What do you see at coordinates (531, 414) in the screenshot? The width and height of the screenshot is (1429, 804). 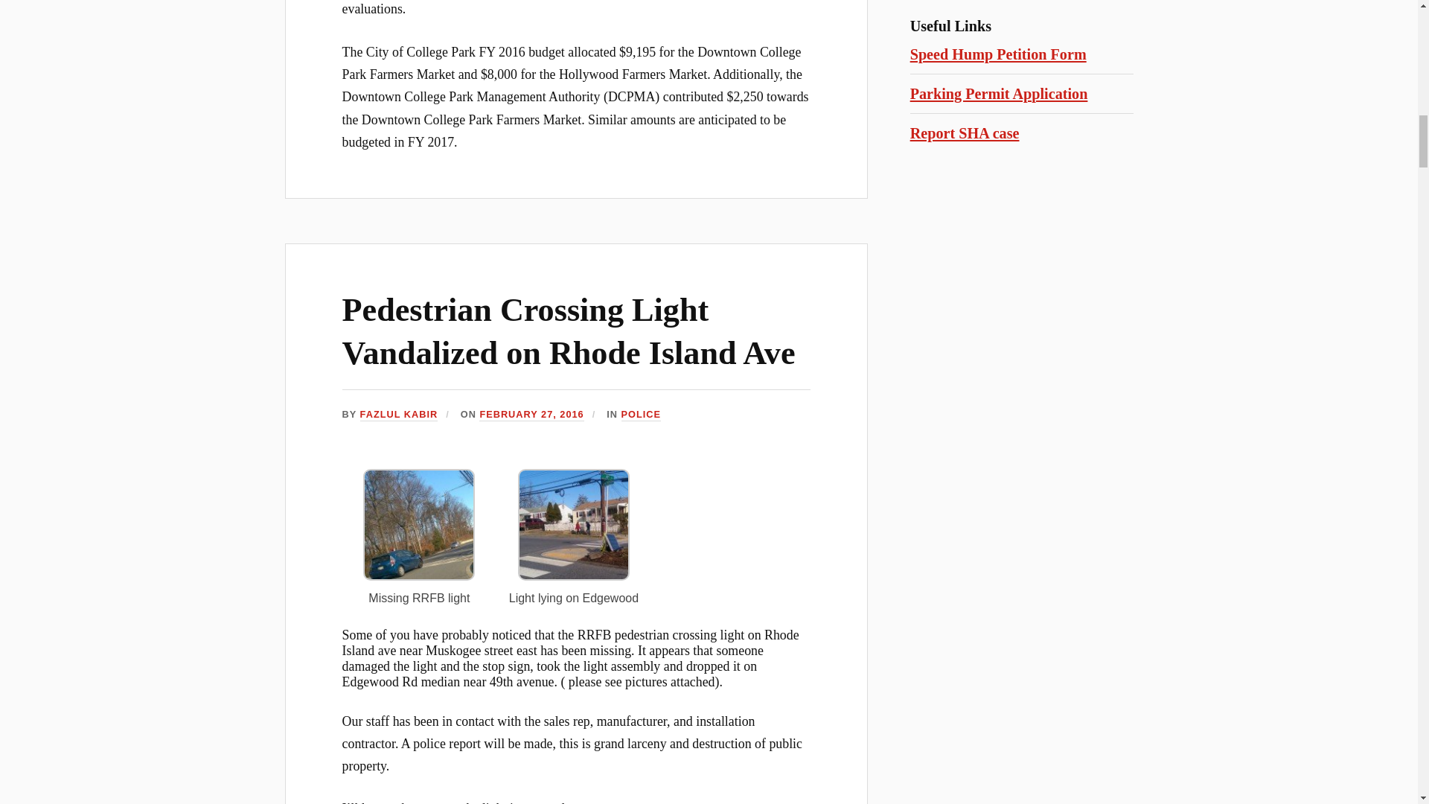 I see `FEBRUARY 27, 2016` at bounding box center [531, 414].